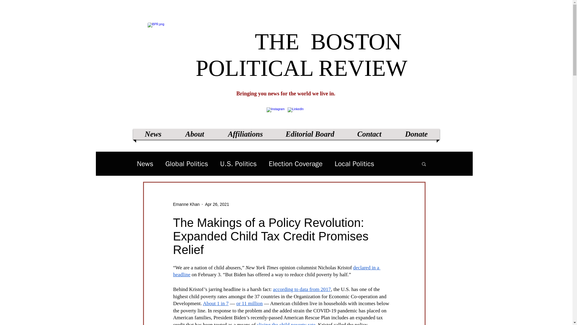 The width and height of the screenshot is (577, 325). What do you see at coordinates (276, 271) in the screenshot?
I see `declared in a headline` at bounding box center [276, 271].